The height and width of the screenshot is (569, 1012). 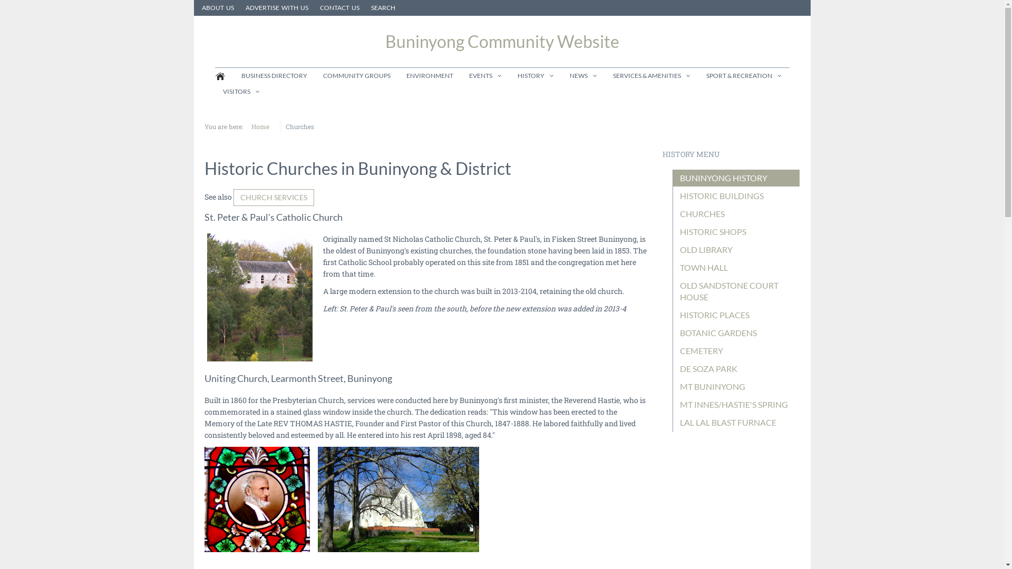 I want to click on MT INNES/HASTIE'S SPRING, so click(x=737, y=405).